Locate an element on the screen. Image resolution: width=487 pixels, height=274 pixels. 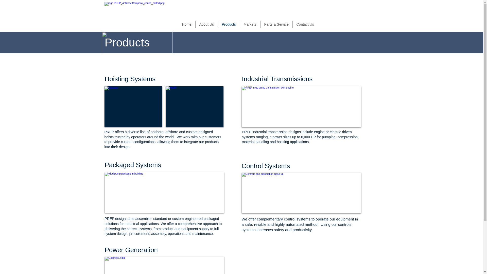
Home is located at coordinates (187, 24).